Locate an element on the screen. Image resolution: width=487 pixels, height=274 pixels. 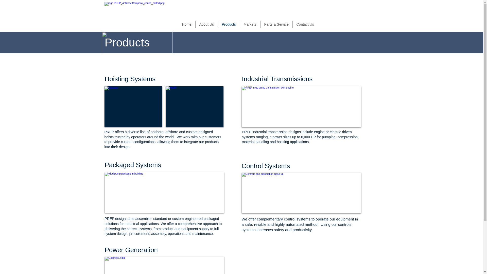
Home is located at coordinates (187, 24).